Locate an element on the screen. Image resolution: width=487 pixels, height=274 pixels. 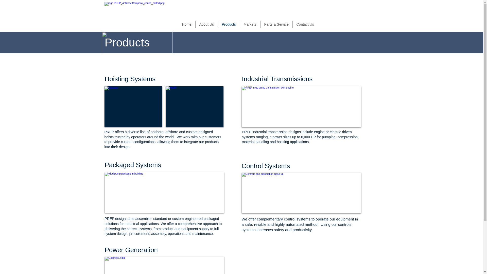
Home is located at coordinates (187, 24).